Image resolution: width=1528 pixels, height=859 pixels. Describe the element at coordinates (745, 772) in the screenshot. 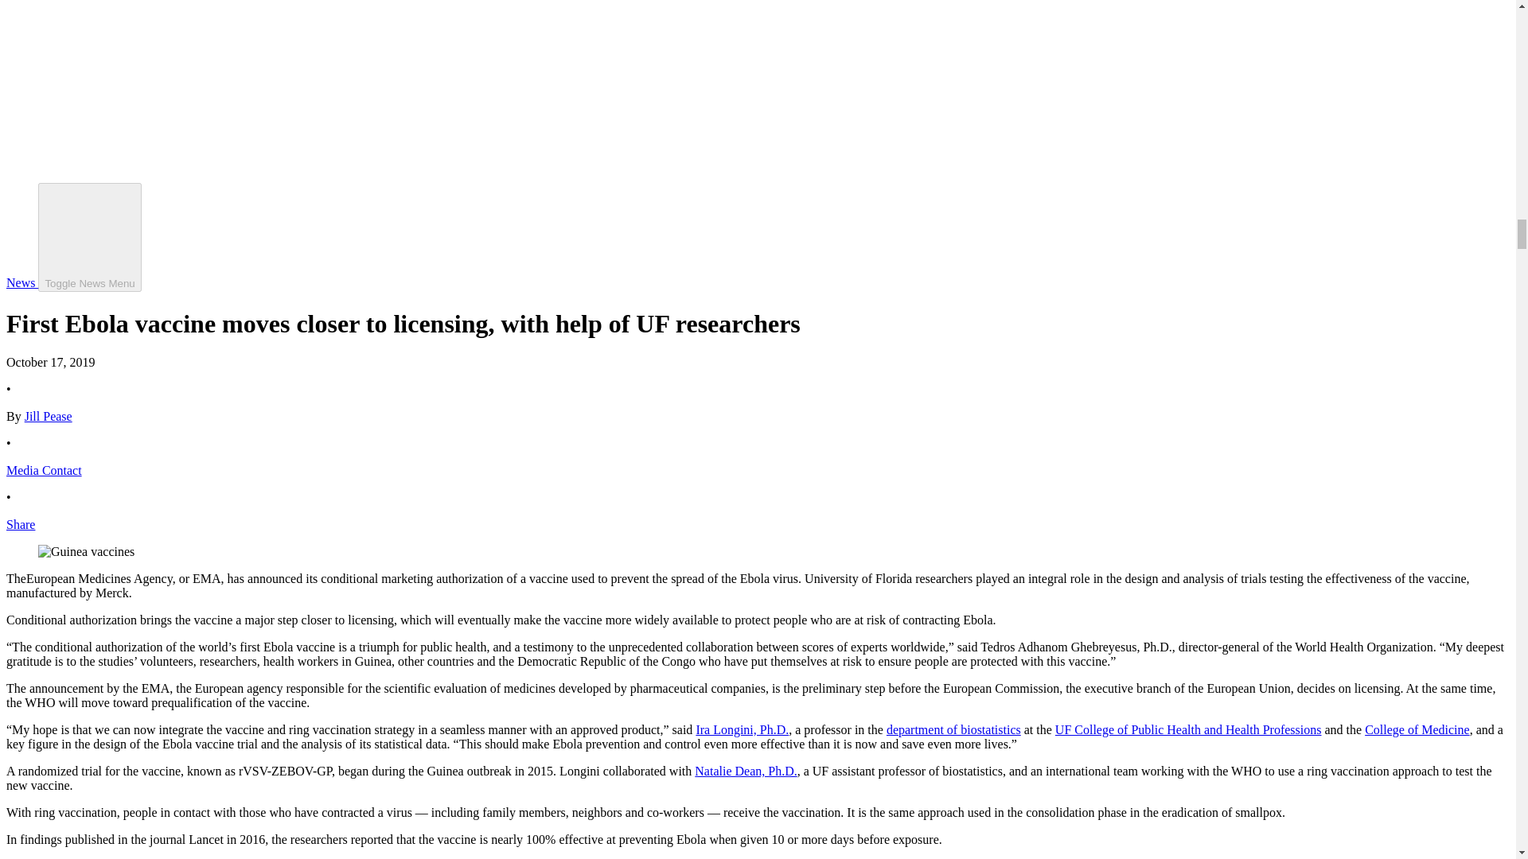

I see `Natalie Dean, Ph.D.` at that location.